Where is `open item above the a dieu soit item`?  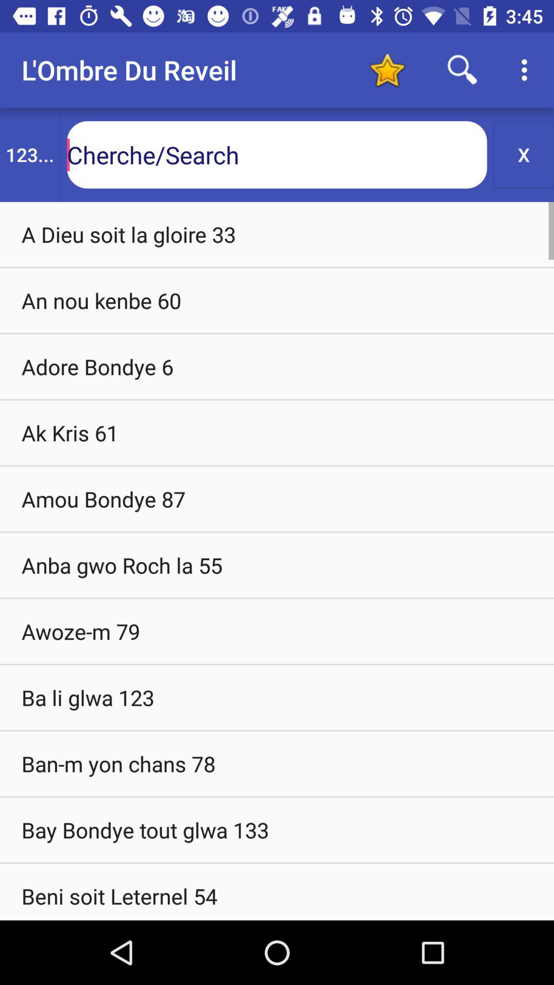
open item above the a dieu soit item is located at coordinates (523, 154).